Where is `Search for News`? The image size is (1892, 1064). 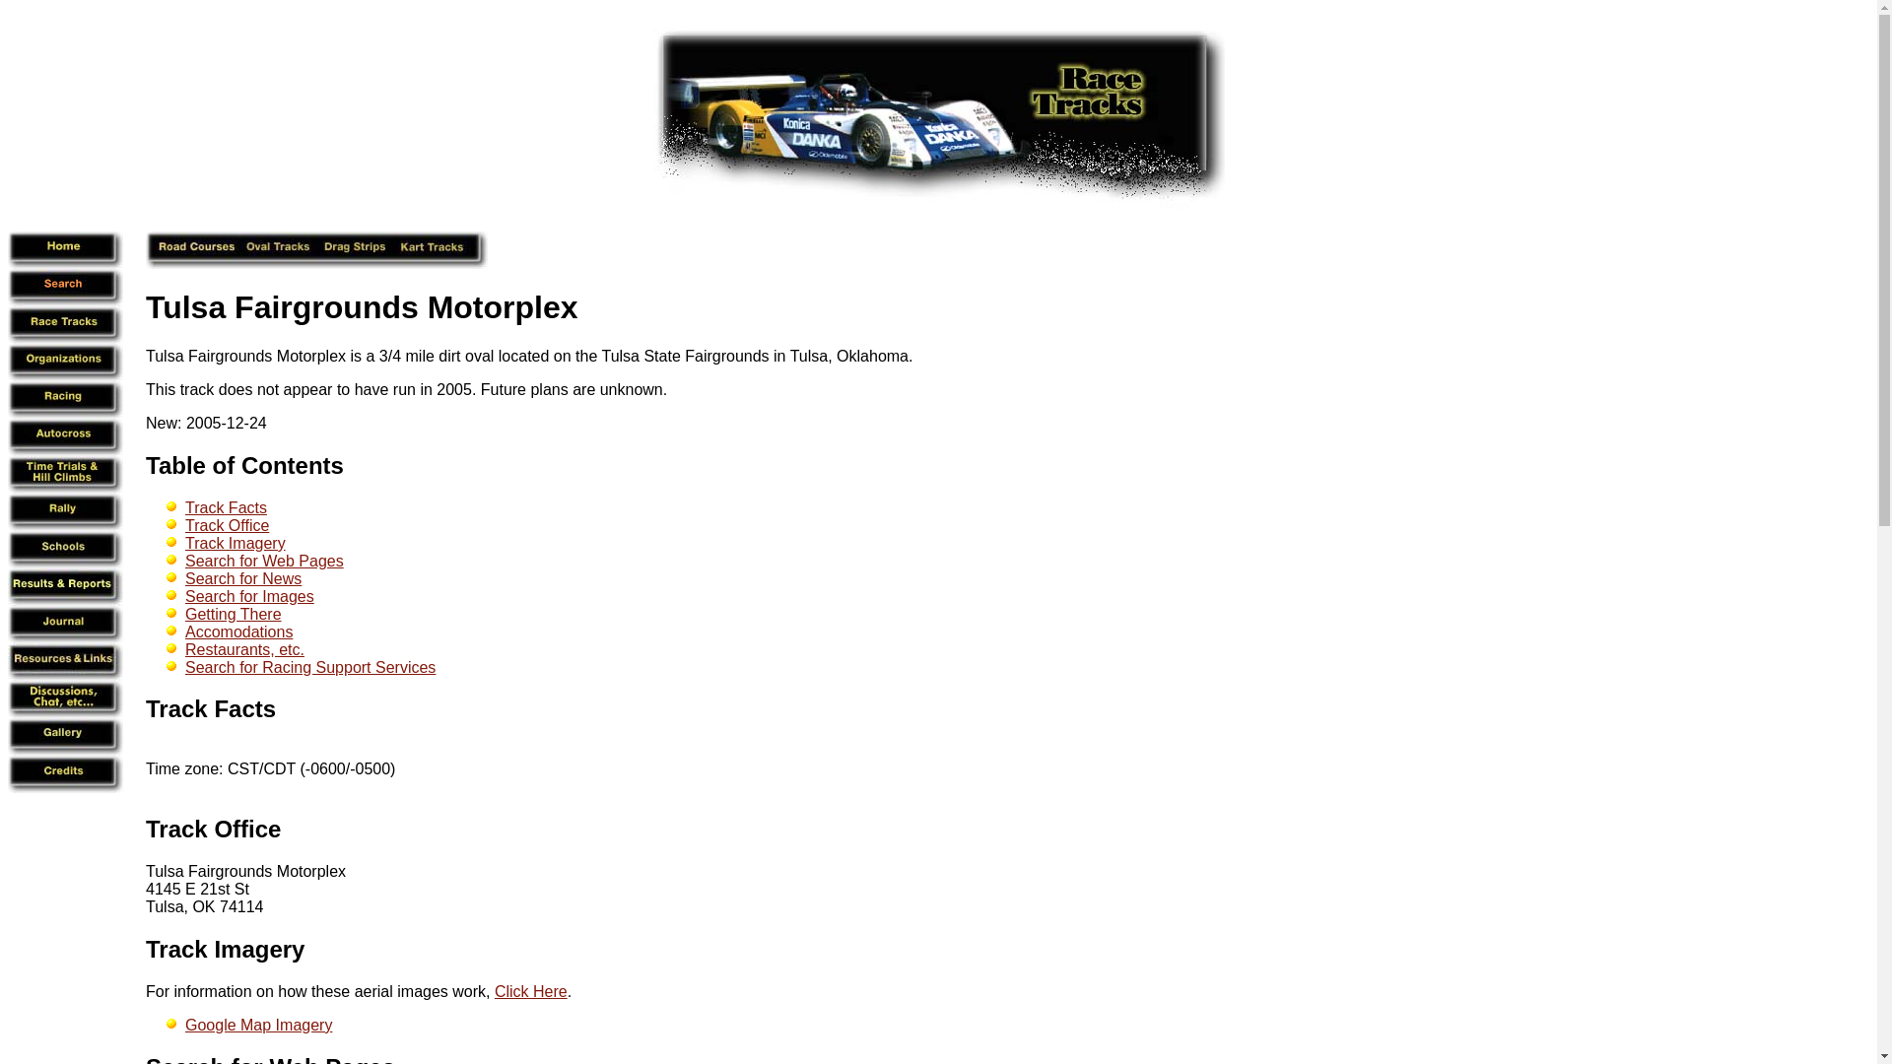
Search for News is located at coordinates (242, 578).